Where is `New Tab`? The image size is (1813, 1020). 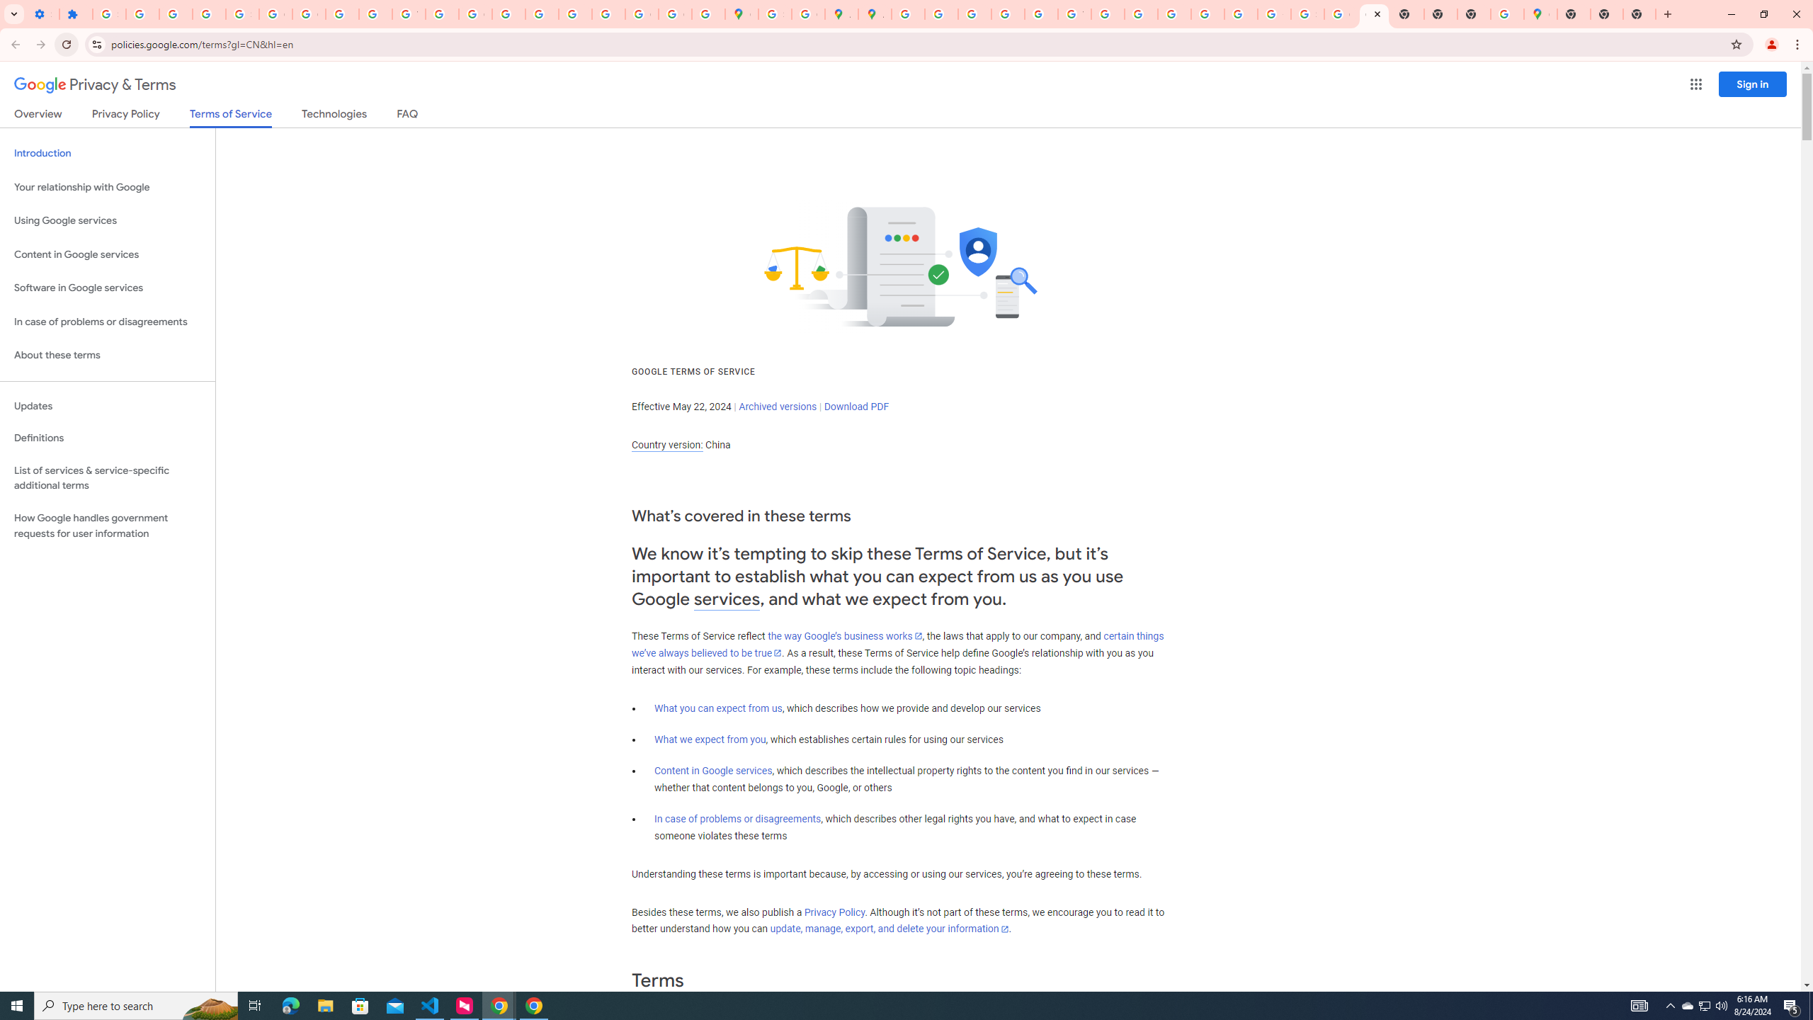
New Tab is located at coordinates (1574, 14).